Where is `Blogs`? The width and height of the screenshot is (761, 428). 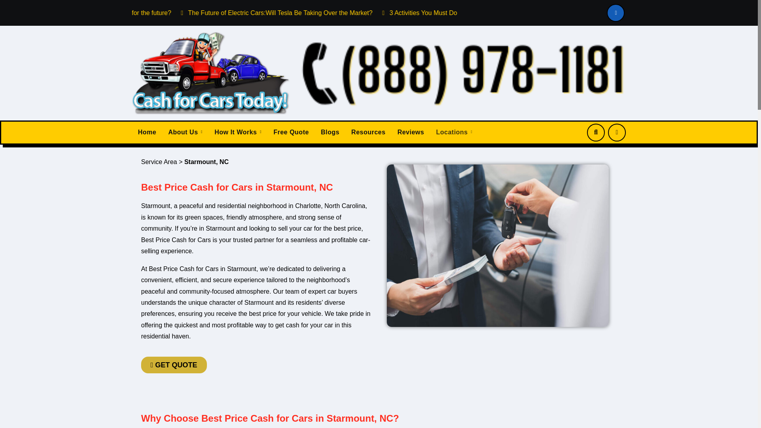
Blogs is located at coordinates (330, 132).